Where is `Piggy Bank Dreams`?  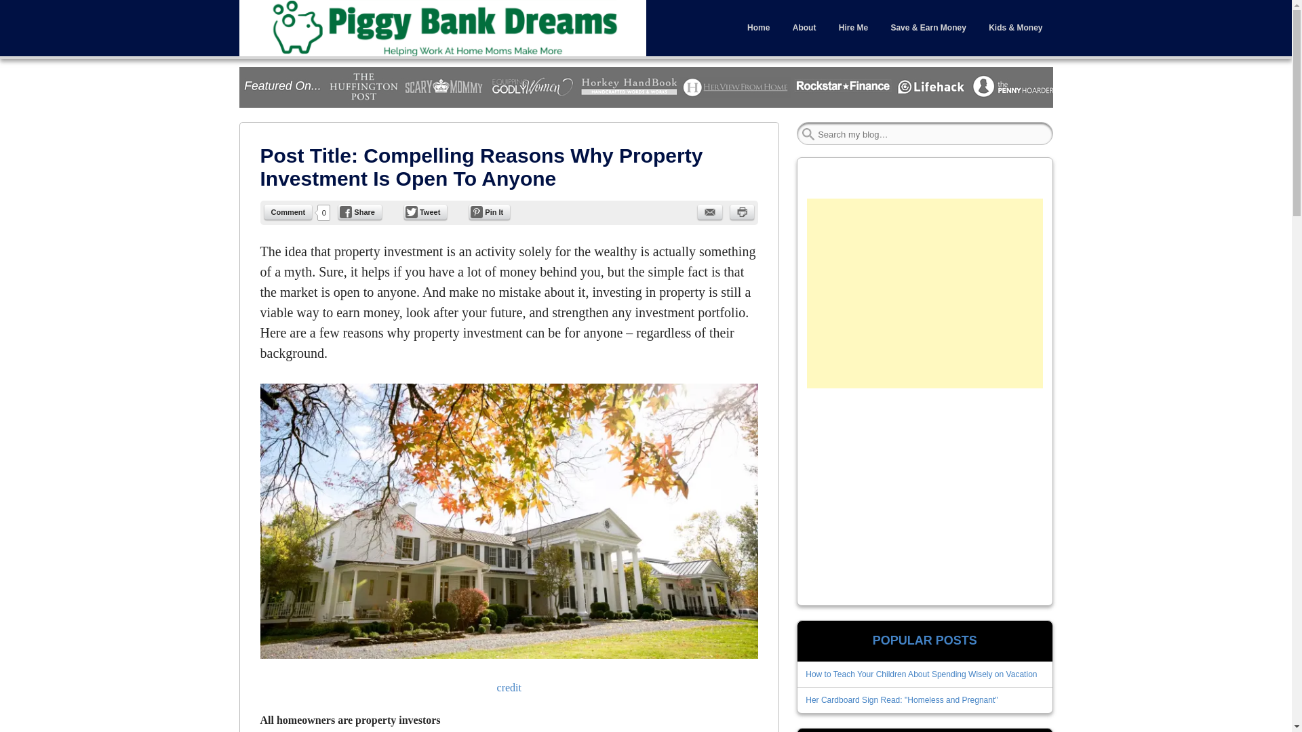
Piggy Bank Dreams is located at coordinates (442, 28).